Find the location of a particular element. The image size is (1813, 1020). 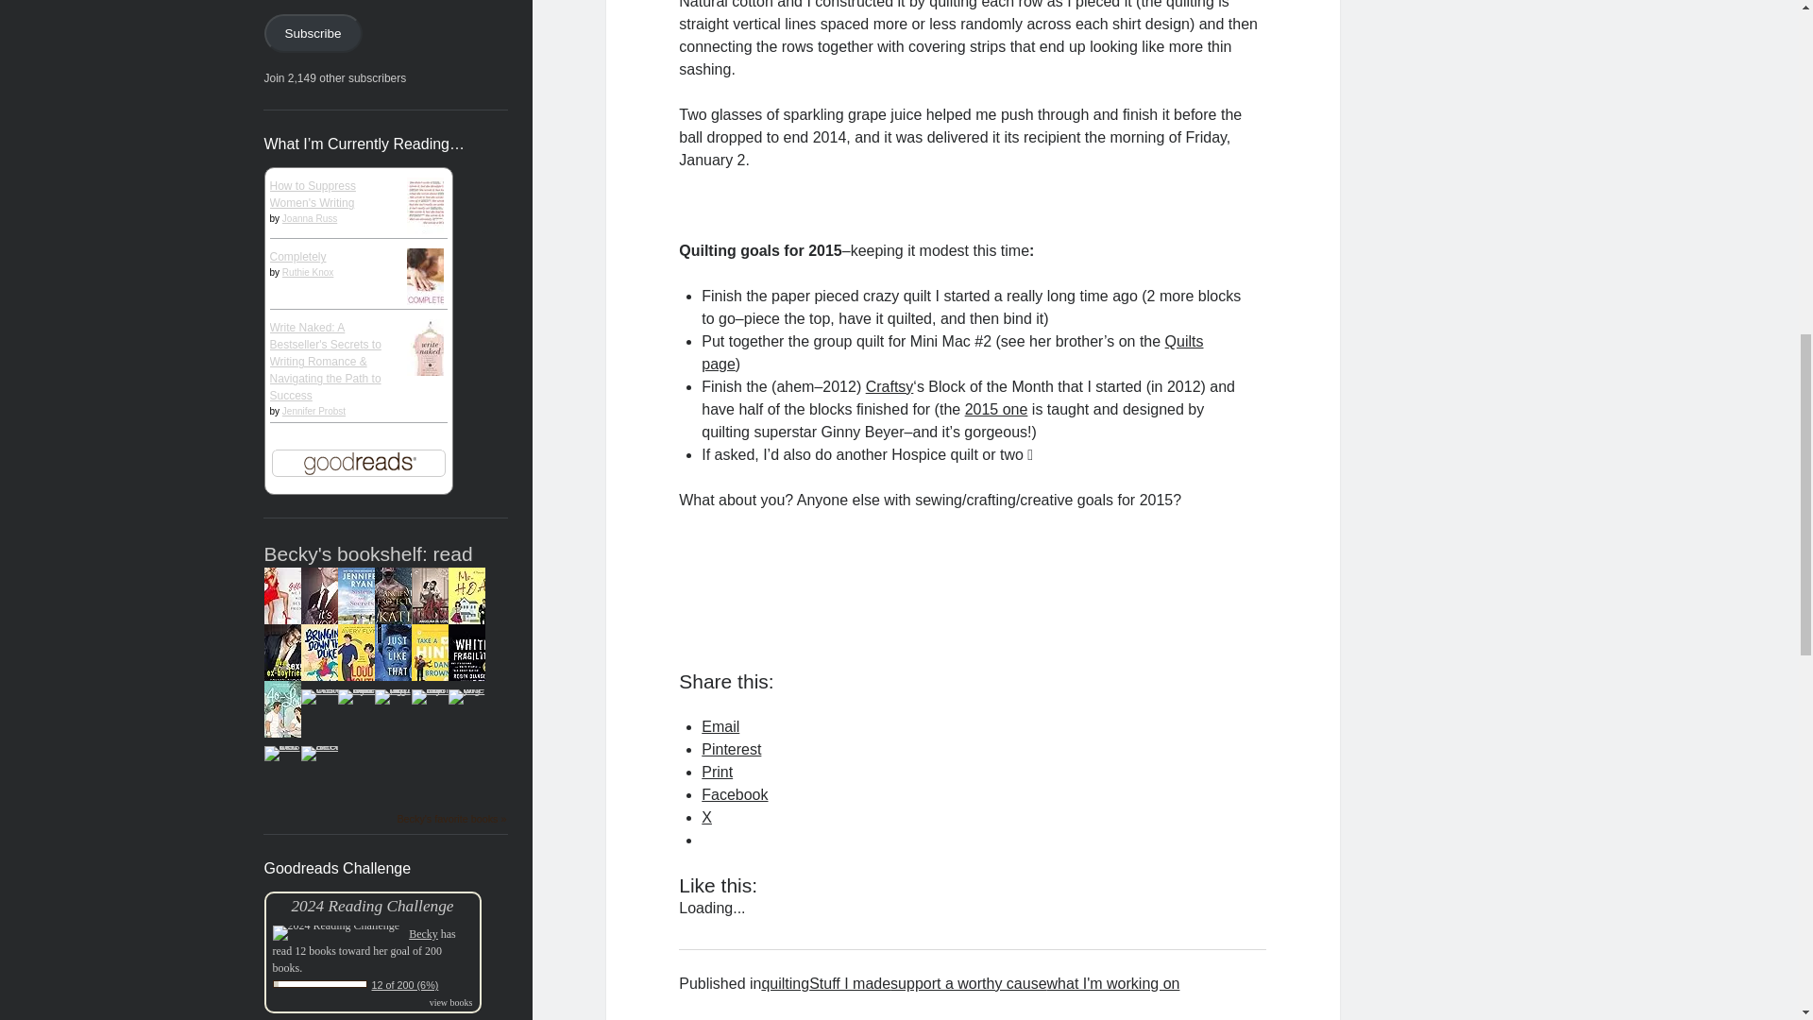

Sisters and Secrets is located at coordinates (361, 635).